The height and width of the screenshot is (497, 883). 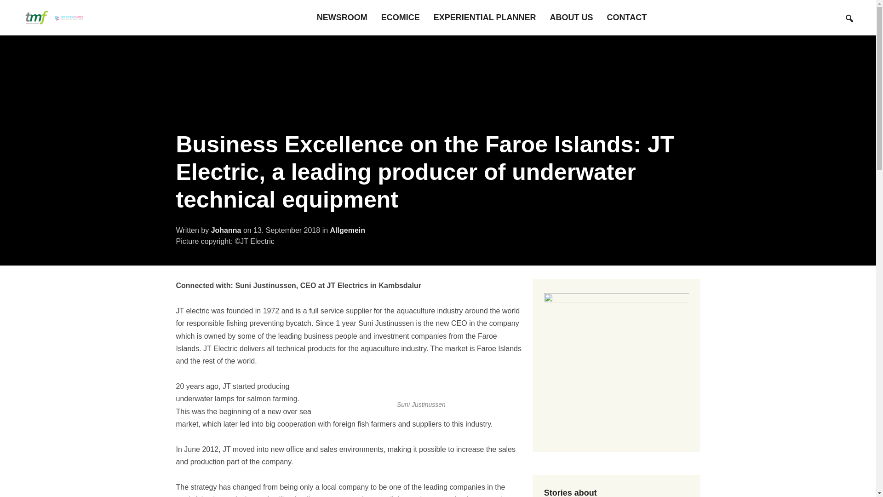 What do you see at coordinates (342, 17) in the screenshot?
I see `NEWSROOM` at bounding box center [342, 17].